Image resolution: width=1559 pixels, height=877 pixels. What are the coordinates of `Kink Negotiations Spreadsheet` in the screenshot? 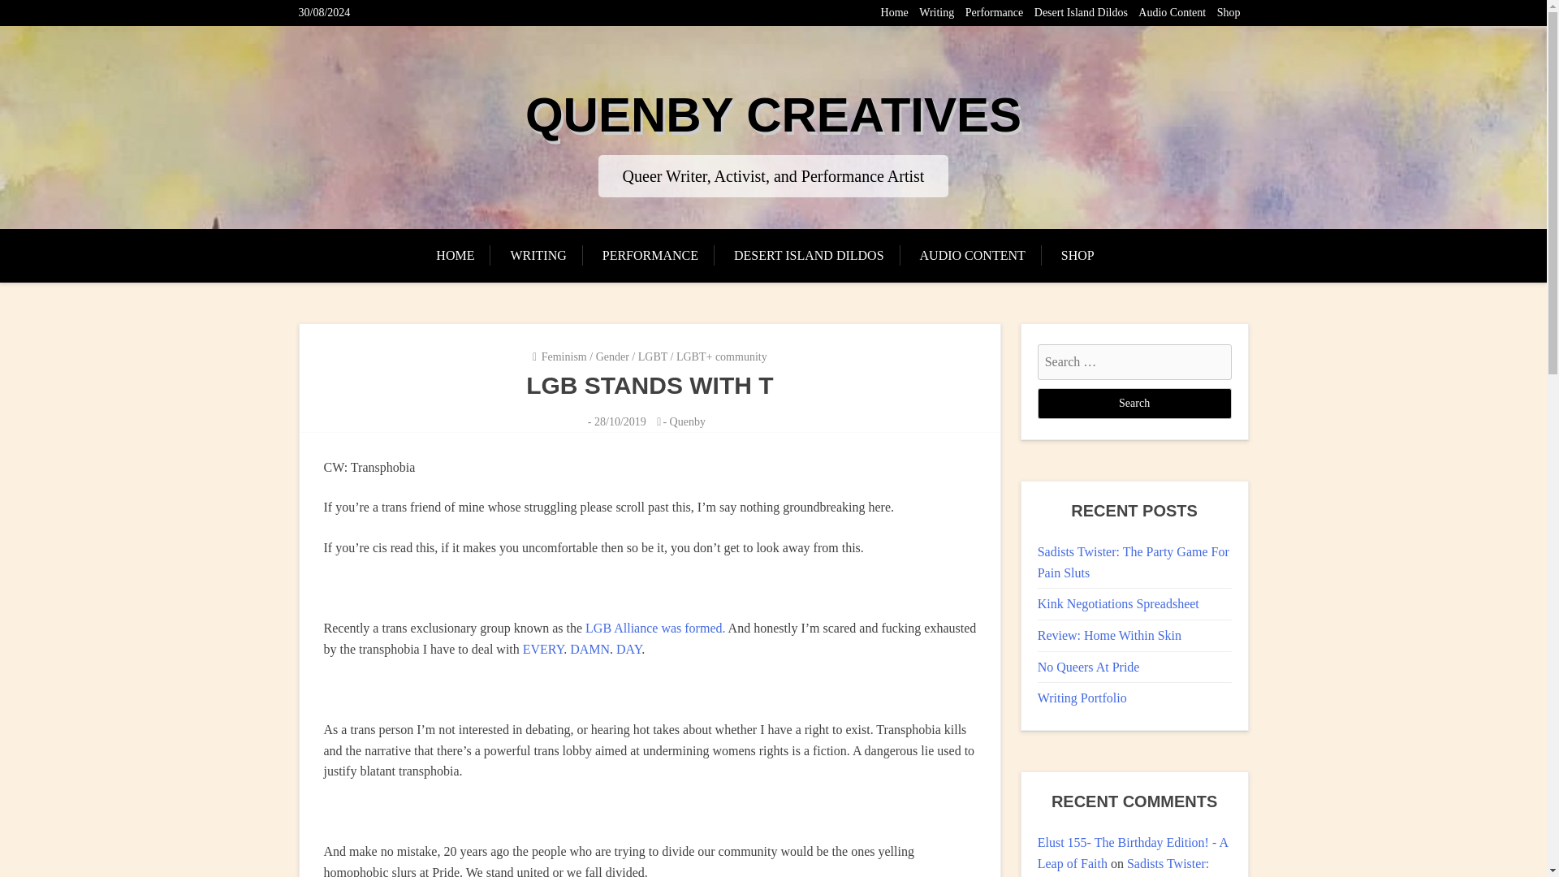 It's located at (1118, 603).